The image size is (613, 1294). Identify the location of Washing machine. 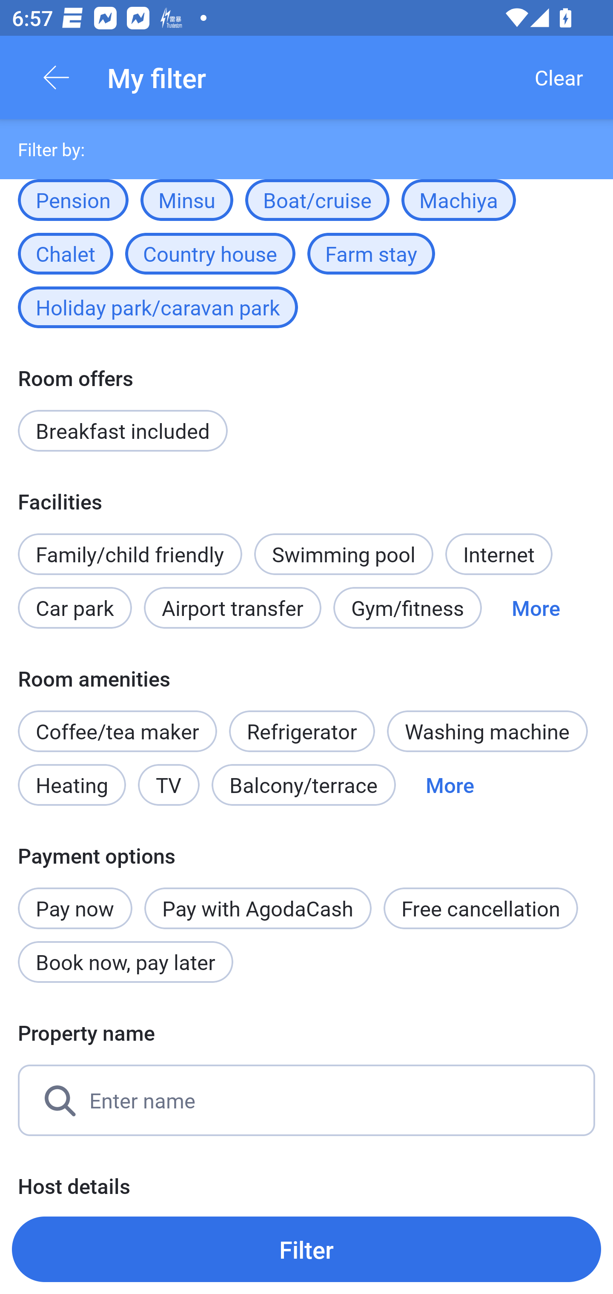
(487, 731).